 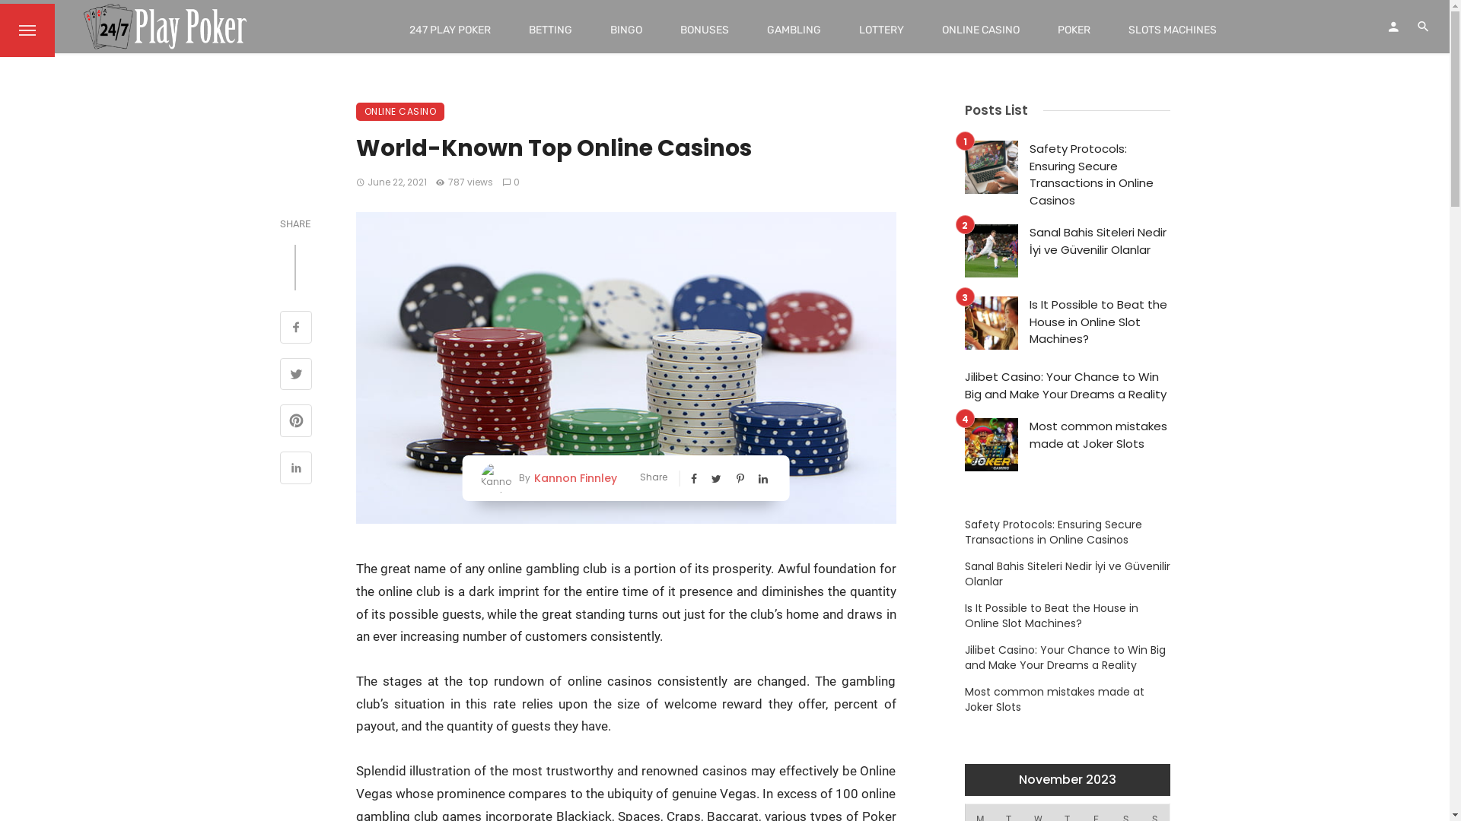 I want to click on Share on Twitter, so click(x=297, y=376).